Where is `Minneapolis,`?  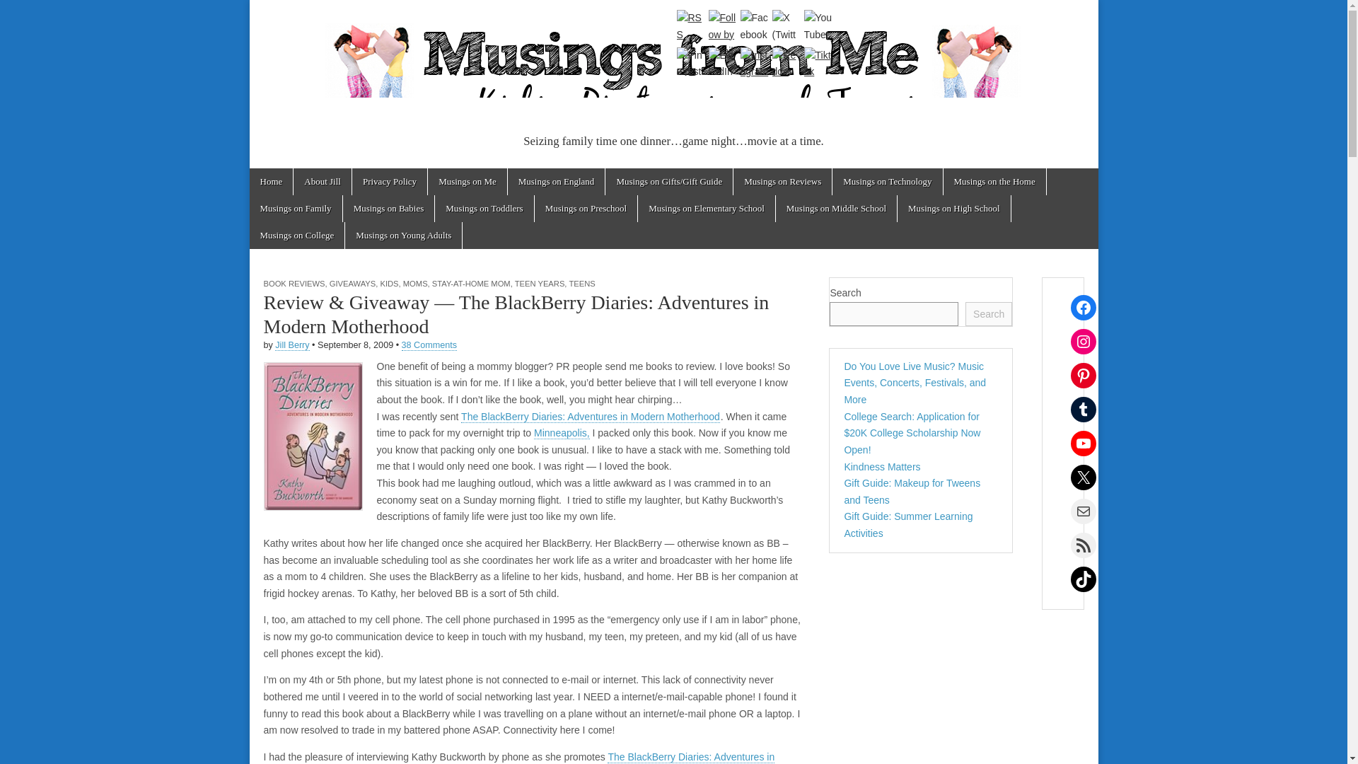
Minneapolis, is located at coordinates (562, 433).